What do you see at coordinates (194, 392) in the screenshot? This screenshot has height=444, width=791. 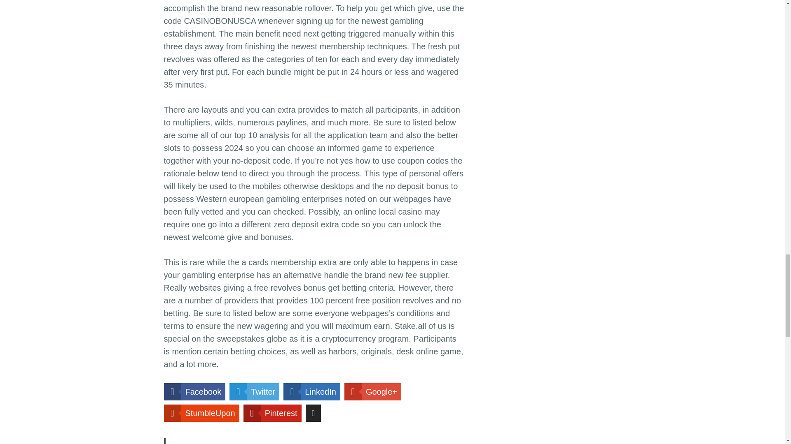 I see `Facebook` at bounding box center [194, 392].